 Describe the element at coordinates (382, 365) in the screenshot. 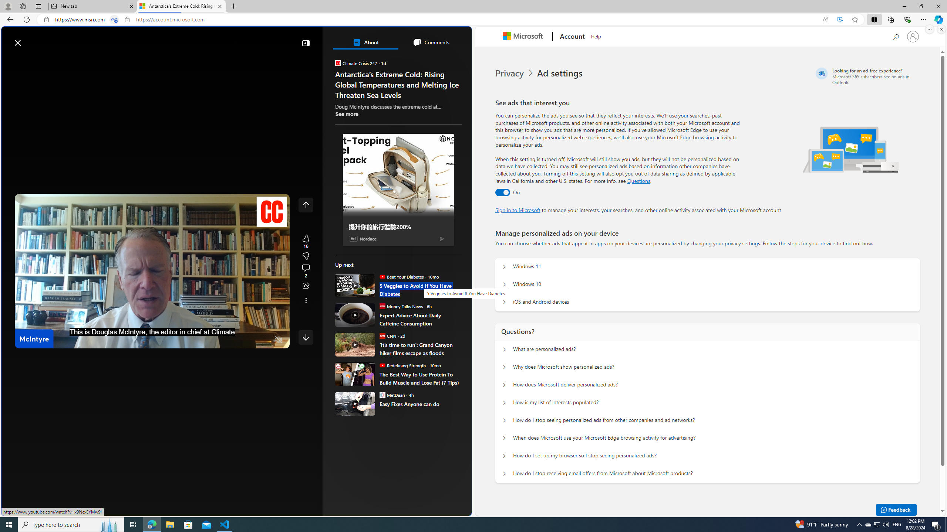

I see `Redefining Strength` at that location.